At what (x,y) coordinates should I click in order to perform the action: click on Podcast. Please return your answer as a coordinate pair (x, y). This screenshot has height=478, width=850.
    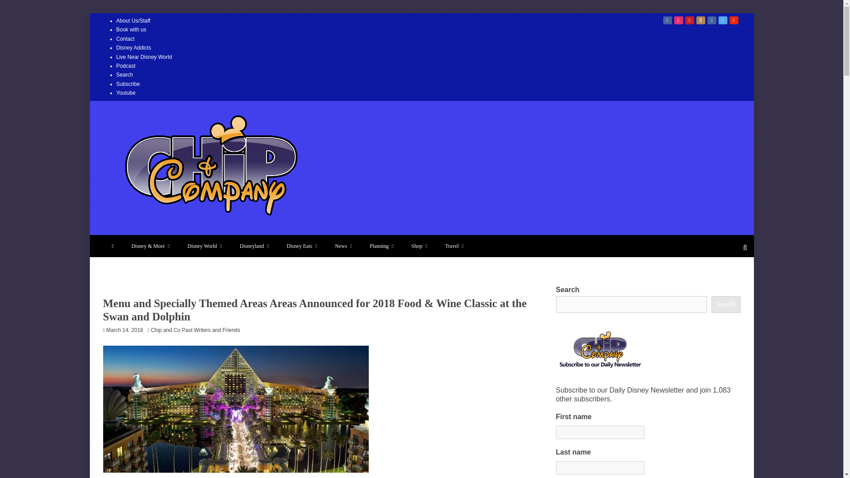
    Looking at the image, I should click on (125, 66).